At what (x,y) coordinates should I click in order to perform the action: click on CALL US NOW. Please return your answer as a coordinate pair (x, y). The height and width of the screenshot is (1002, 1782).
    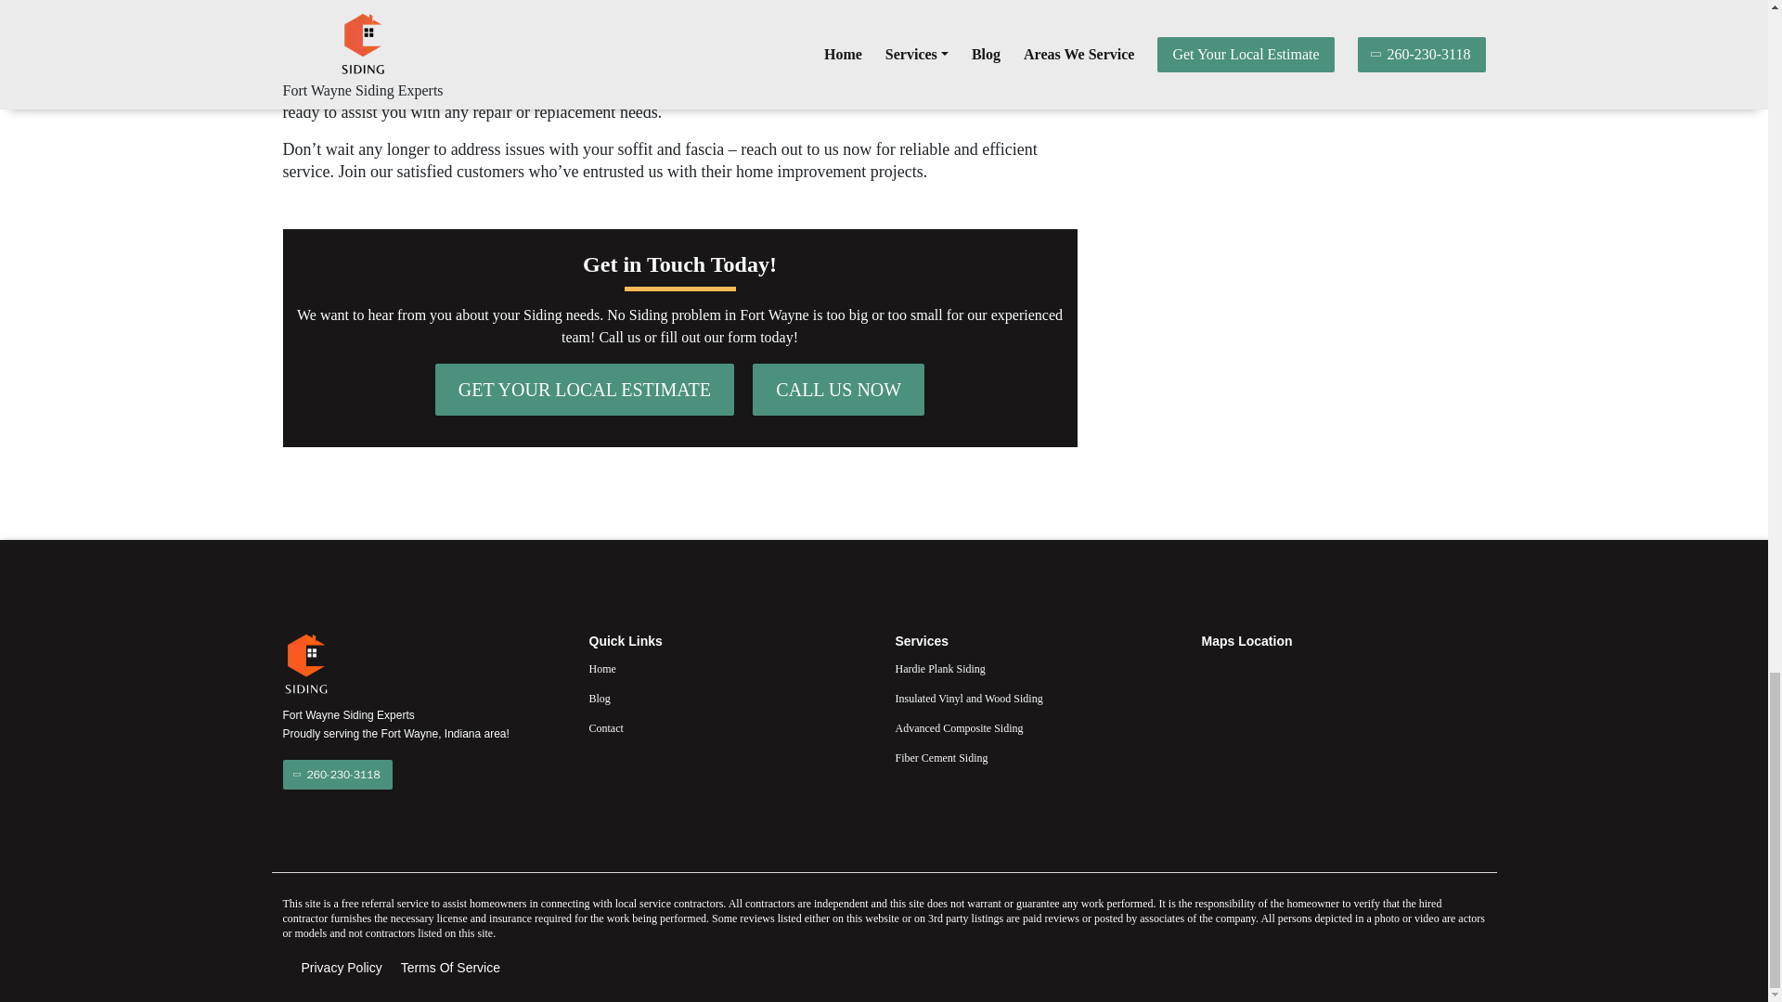
    Looking at the image, I should click on (838, 390).